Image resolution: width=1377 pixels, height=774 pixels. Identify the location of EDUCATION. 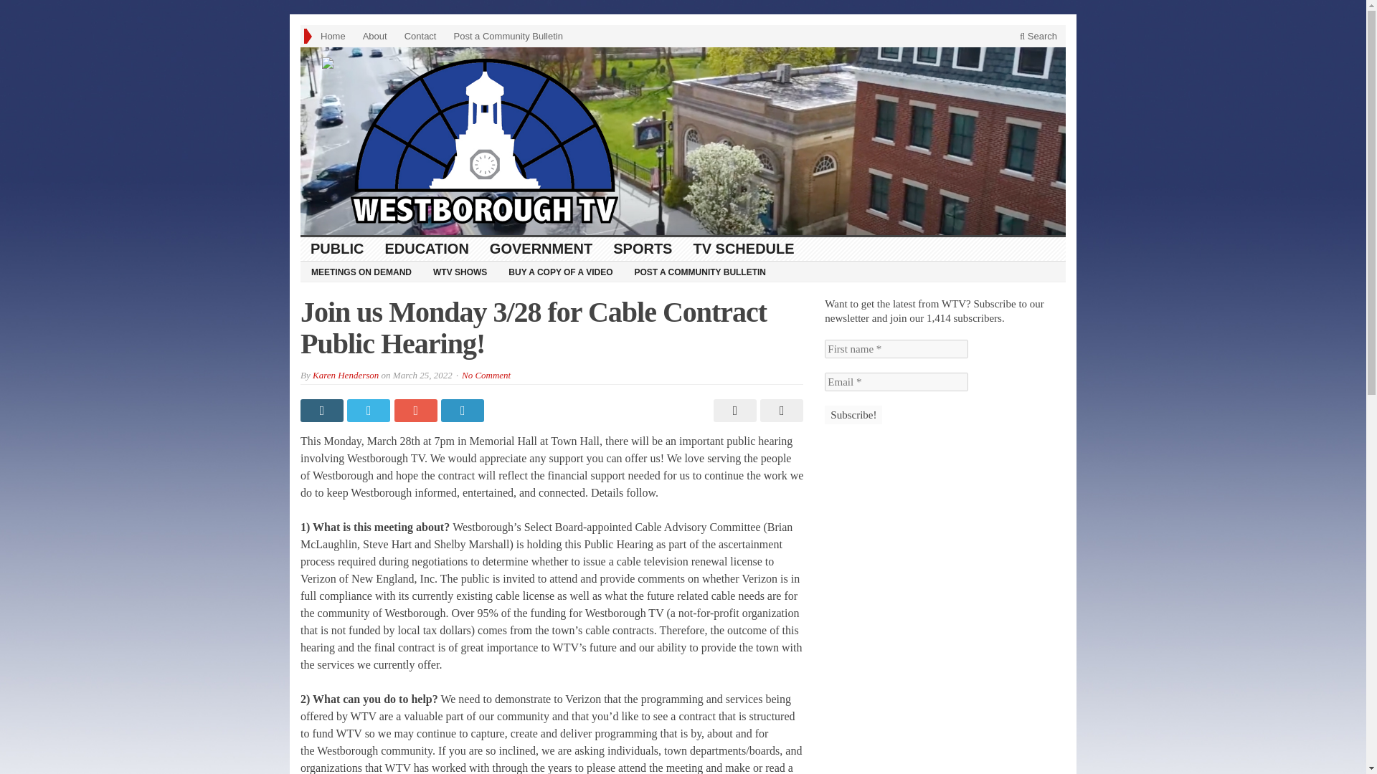
(427, 248).